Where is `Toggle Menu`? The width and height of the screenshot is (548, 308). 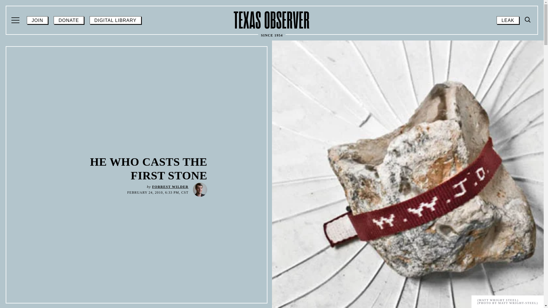
Toggle Menu is located at coordinates (528, 20).